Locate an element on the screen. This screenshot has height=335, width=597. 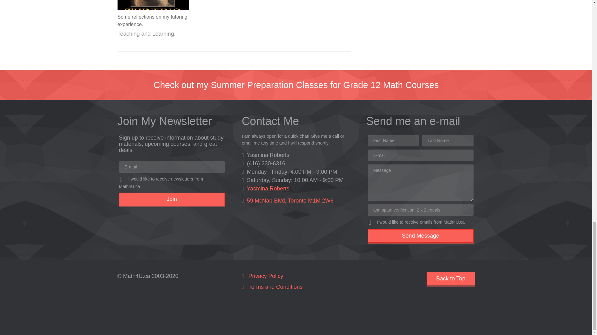
Join is located at coordinates (172, 199).